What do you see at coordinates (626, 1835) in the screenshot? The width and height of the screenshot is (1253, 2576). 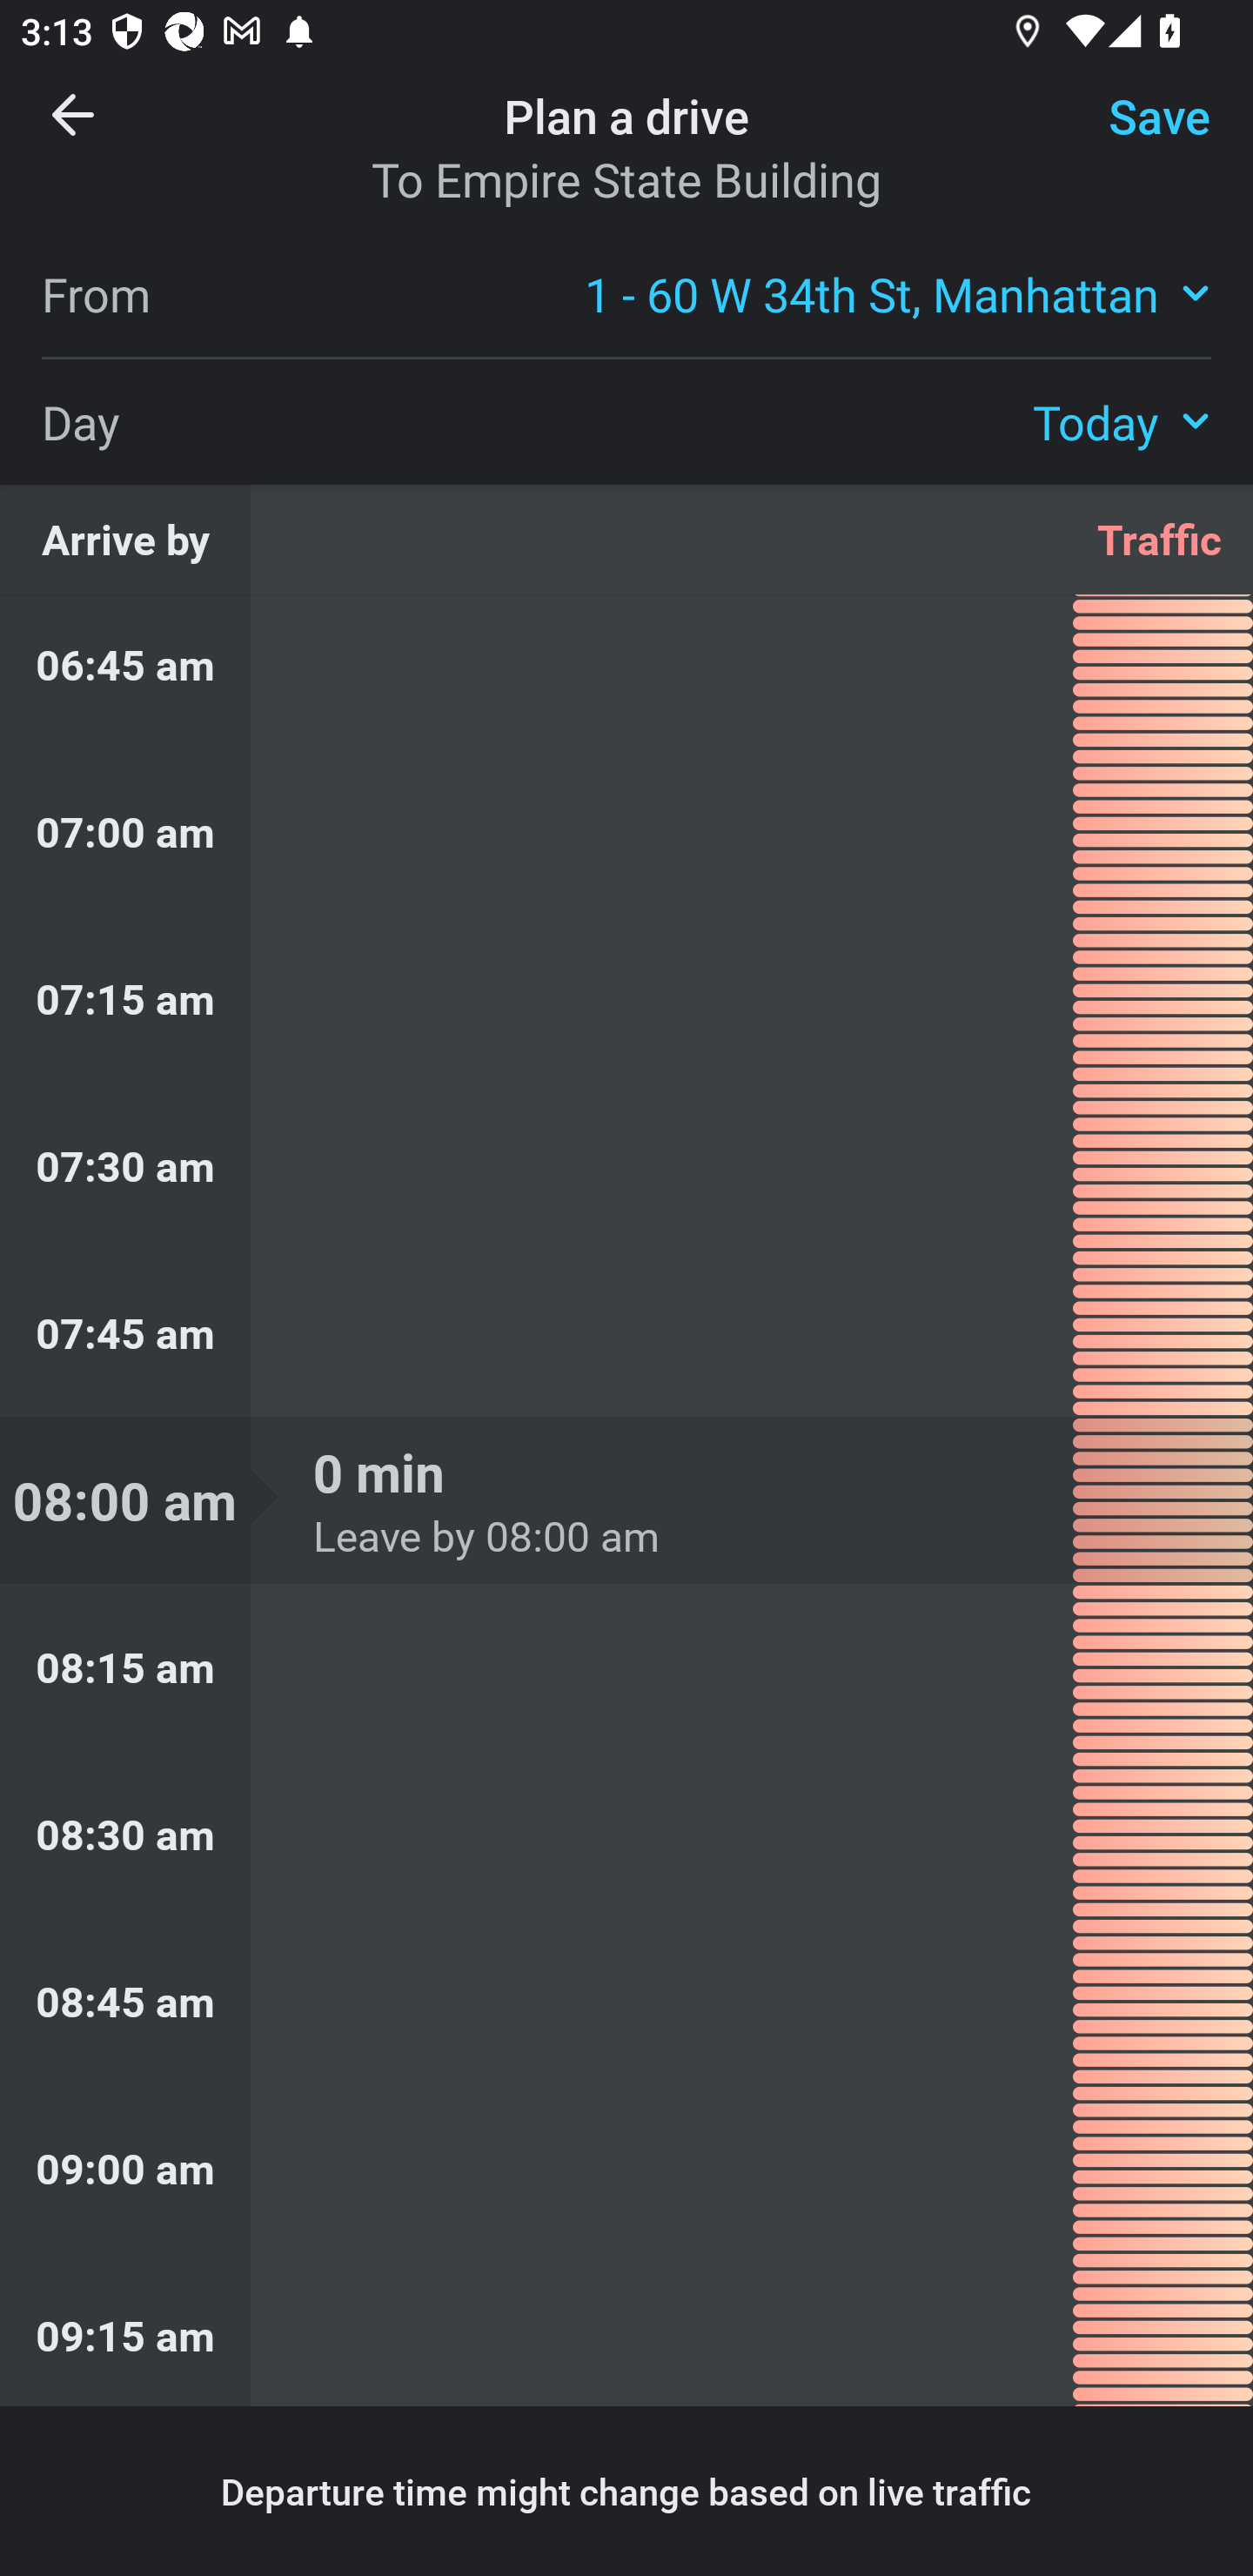 I see `08:30 am` at bounding box center [626, 1835].